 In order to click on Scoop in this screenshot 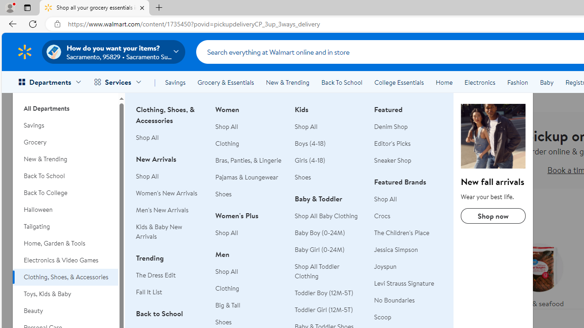, I will do `click(408, 317)`.